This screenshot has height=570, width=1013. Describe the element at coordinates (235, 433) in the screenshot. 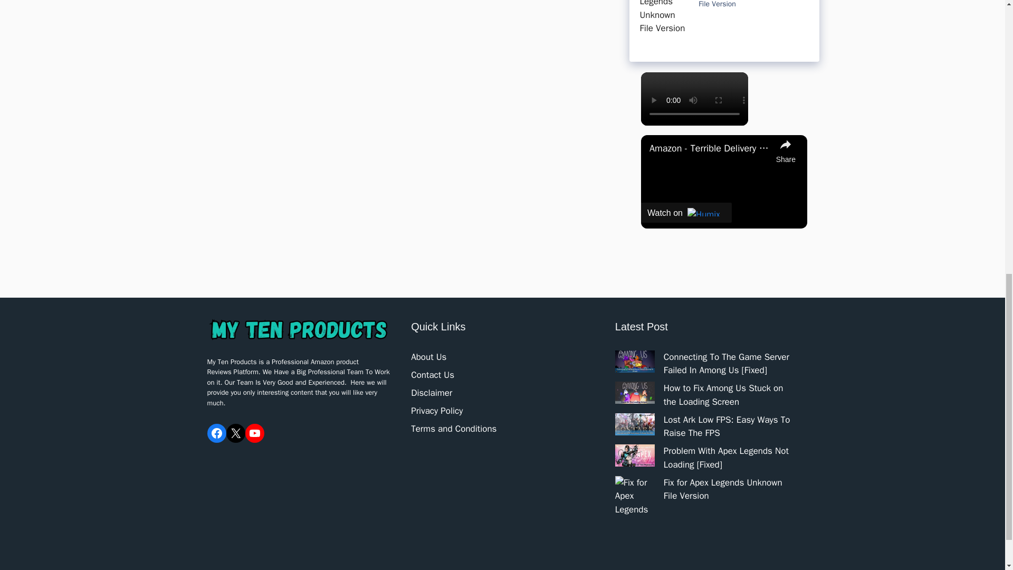

I see `X` at that location.